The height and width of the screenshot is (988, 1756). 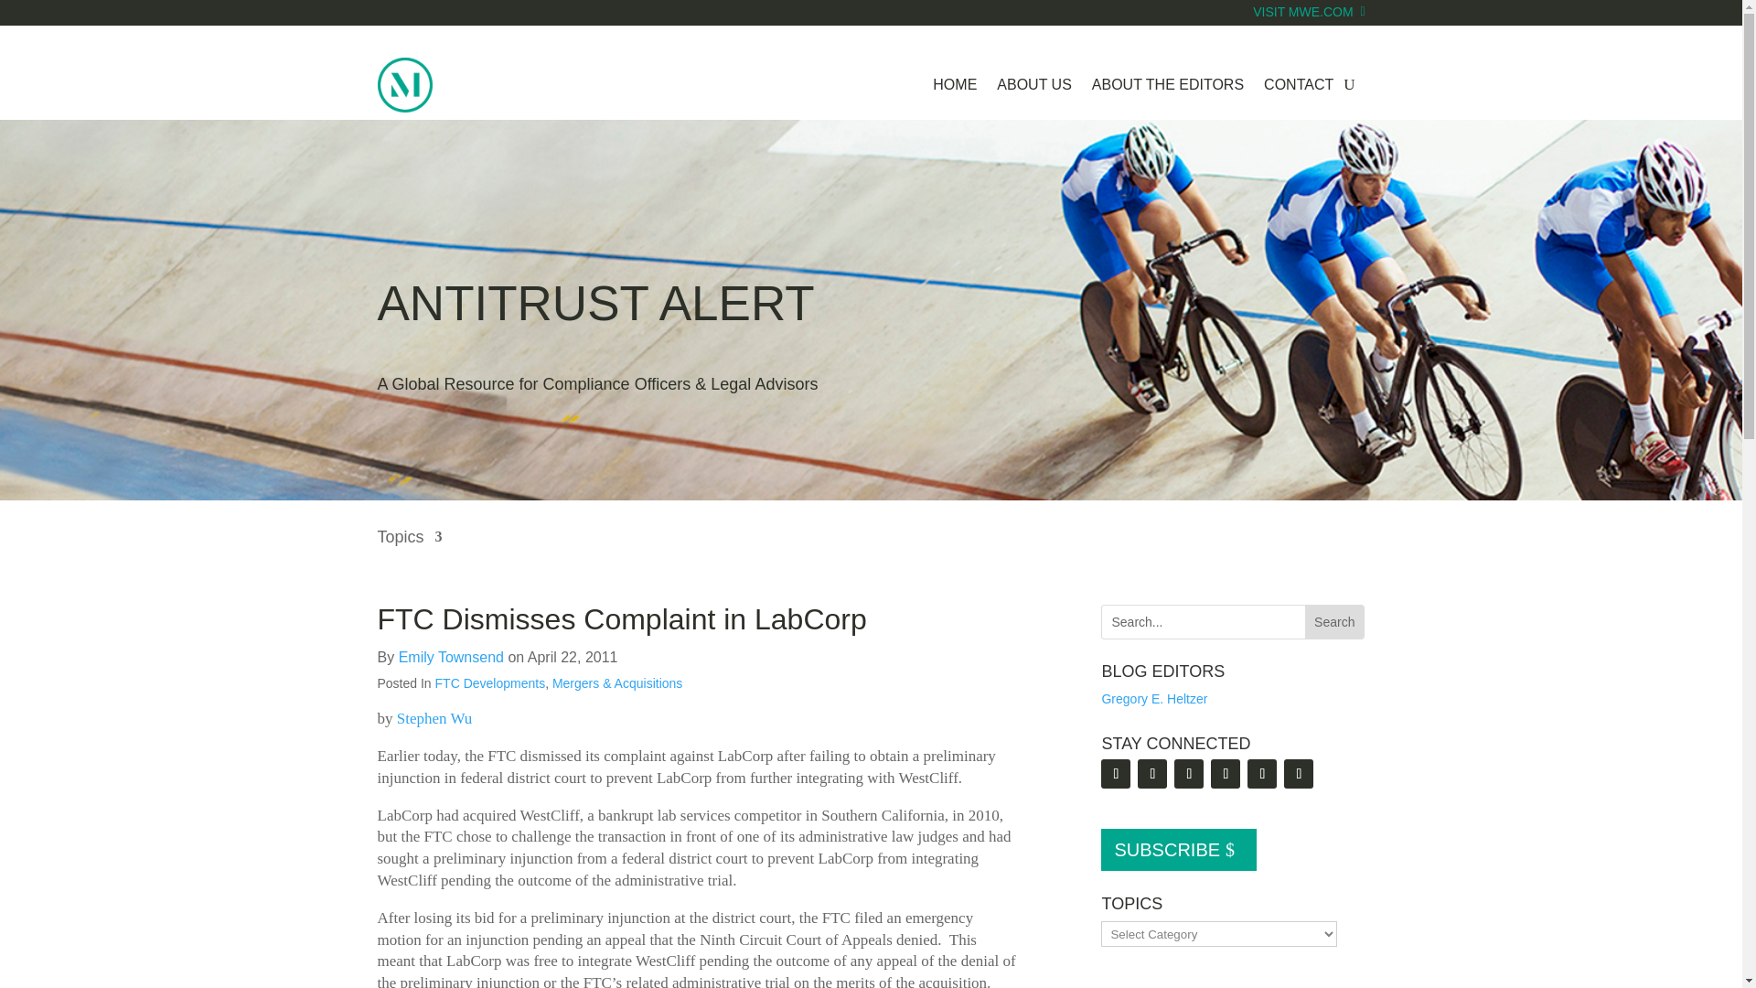 What do you see at coordinates (1226, 774) in the screenshot?
I see `Follow on Youtube` at bounding box center [1226, 774].